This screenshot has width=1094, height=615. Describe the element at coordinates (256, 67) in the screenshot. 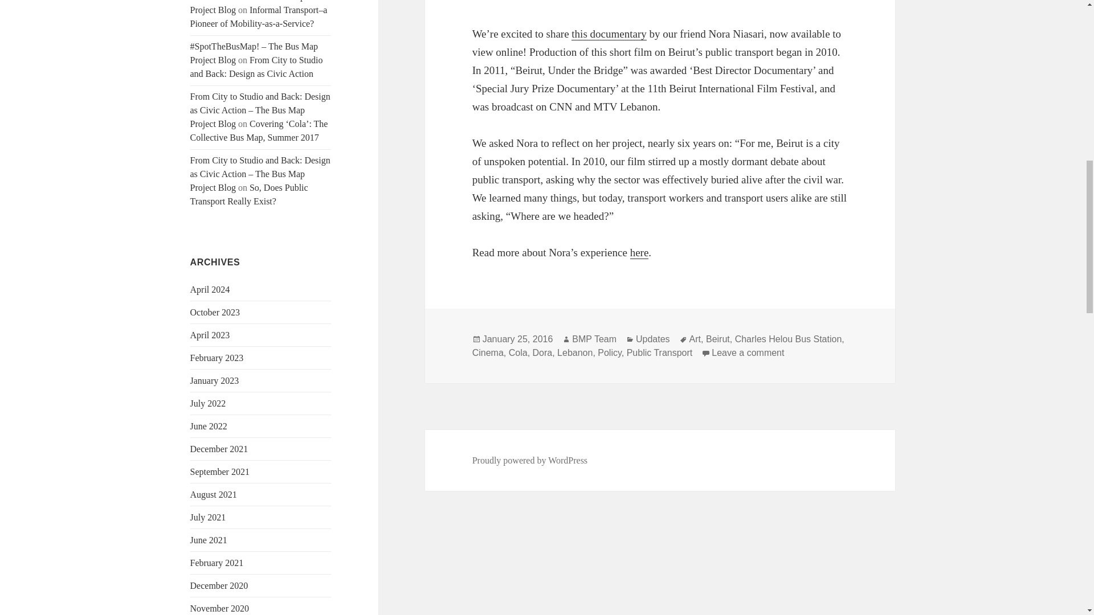

I see `From City to Studio and Back: Design as Civic Action` at that location.